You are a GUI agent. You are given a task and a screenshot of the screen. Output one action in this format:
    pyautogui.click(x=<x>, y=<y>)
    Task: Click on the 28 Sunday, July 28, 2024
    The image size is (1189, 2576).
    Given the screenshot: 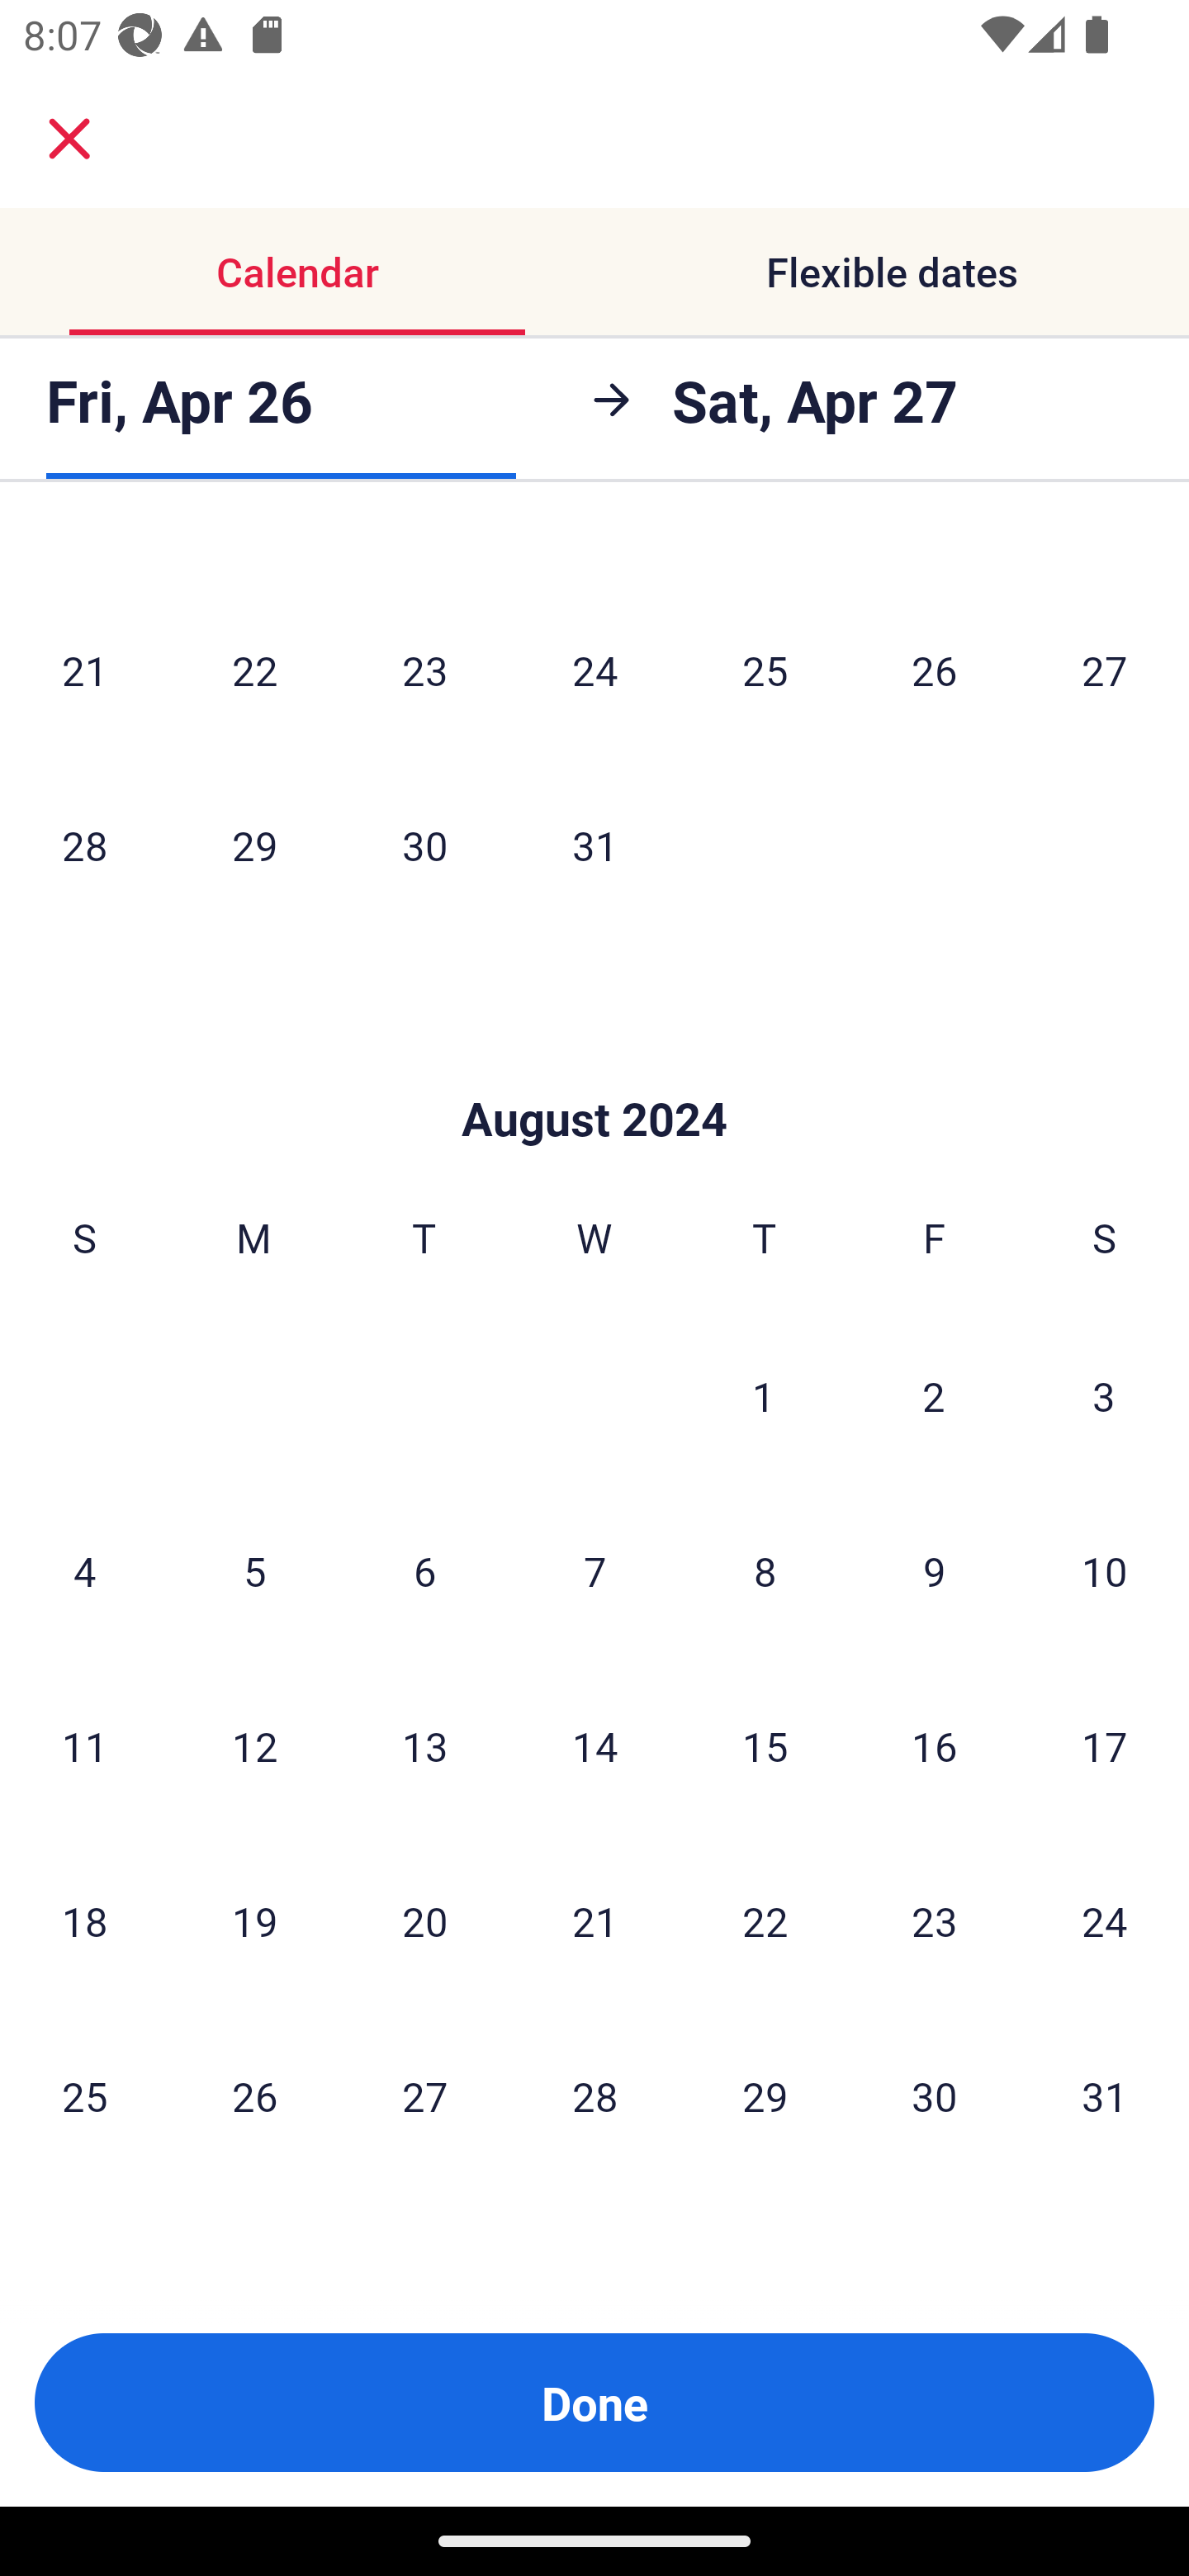 What is the action you would take?
    pyautogui.click(x=84, y=845)
    